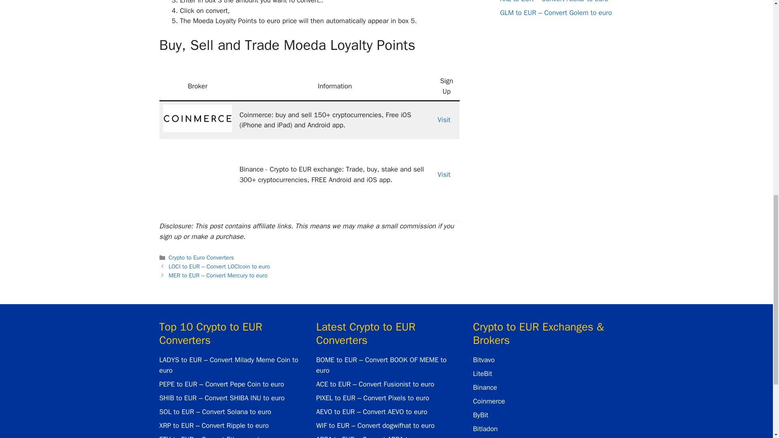 Image resolution: width=779 pixels, height=438 pixels. What do you see at coordinates (197, 118) in the screenshot?
I see `MDA to EUR - Convert Moeda Loyalty Points to euro` at bounding box center [197, 118].